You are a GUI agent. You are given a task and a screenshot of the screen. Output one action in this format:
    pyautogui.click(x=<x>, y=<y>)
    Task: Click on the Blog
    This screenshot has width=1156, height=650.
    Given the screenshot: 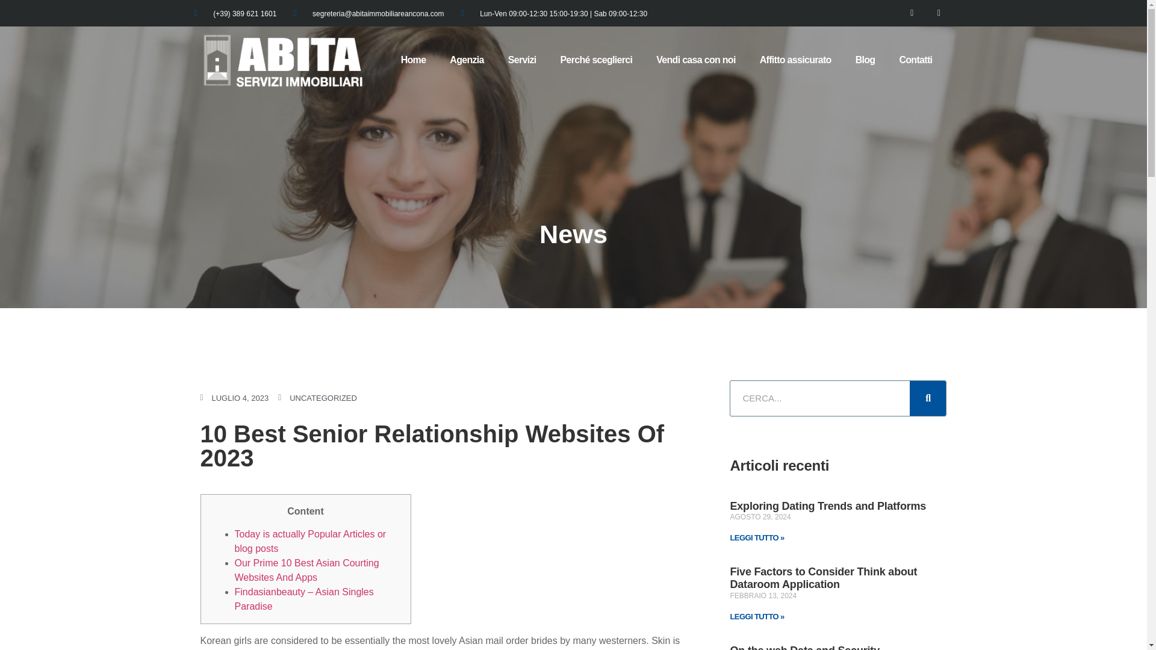 What is the action you would take?
    pyautogui.click(x=866, y=60)
    